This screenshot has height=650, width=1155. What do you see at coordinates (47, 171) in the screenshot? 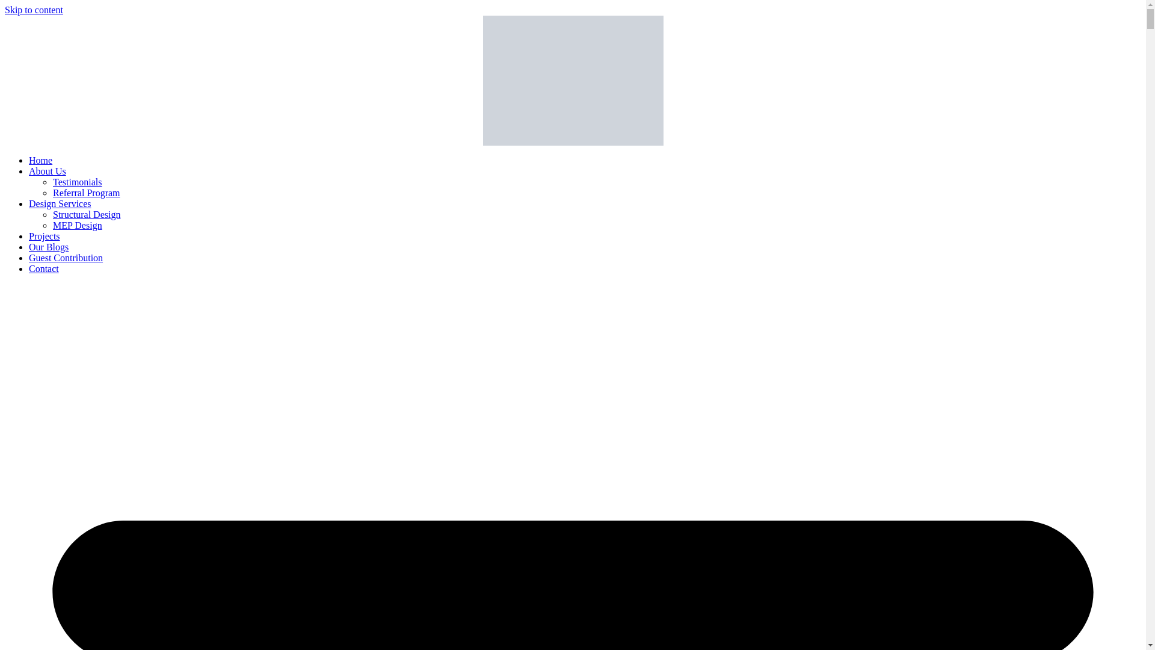
I see `About Us` at bounding box center [47, 171].